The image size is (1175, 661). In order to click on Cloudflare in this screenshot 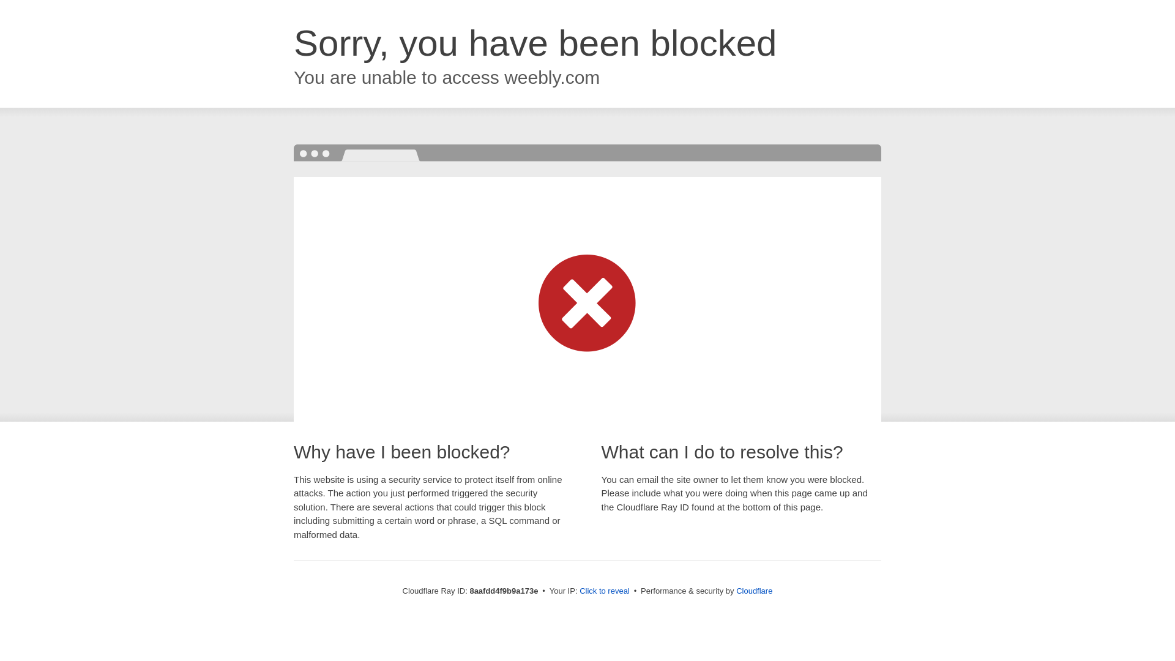, I will do `click(754, 591)`.